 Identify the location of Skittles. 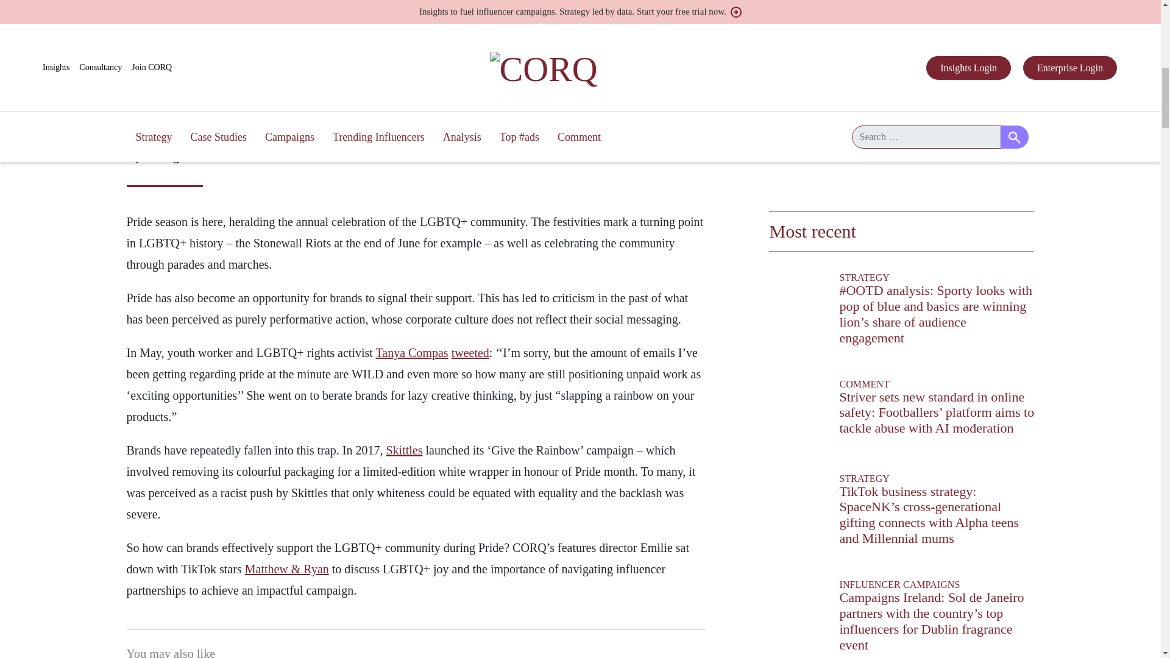
(404, 450).